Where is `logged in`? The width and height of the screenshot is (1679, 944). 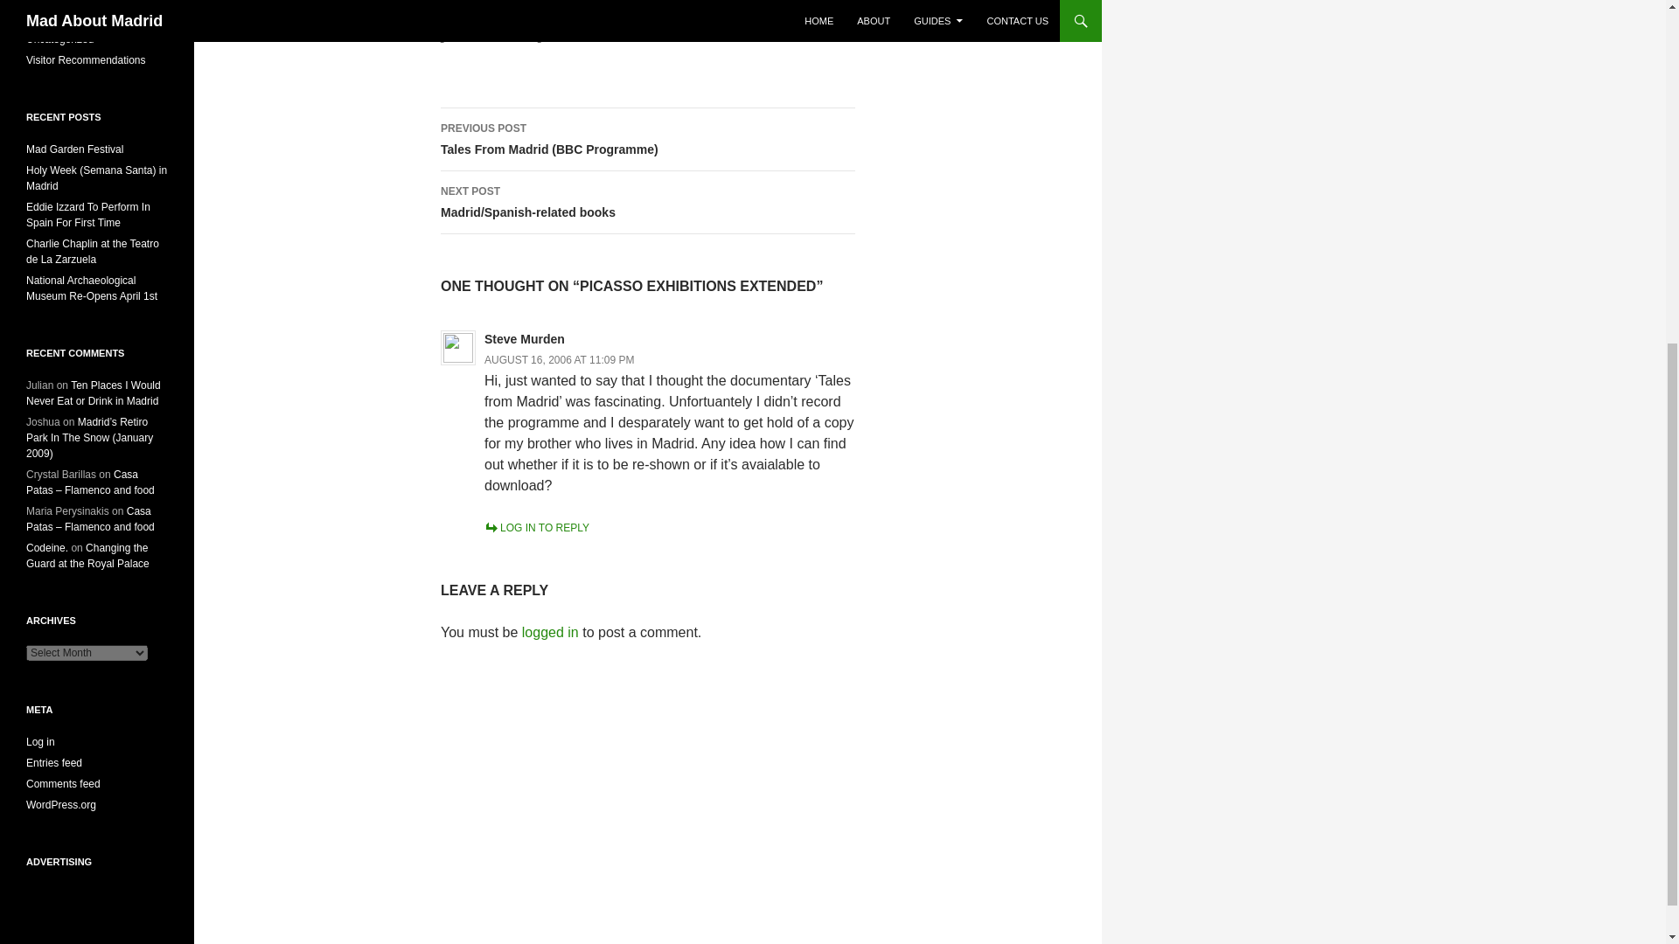 logged in is located at coordinates (551, 632).